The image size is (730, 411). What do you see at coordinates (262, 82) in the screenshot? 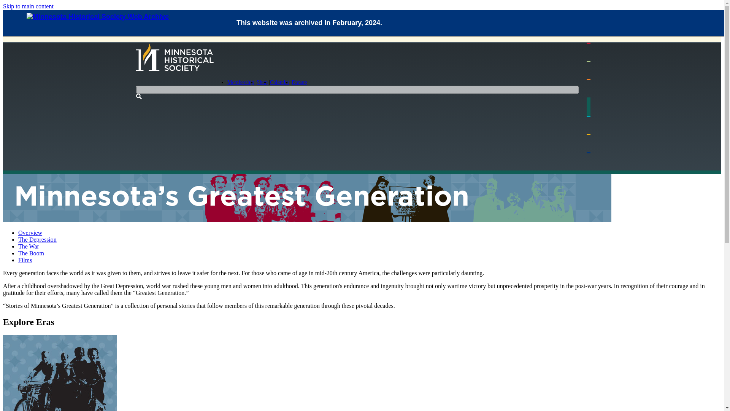
I see `Shop` at bounding box center [262, 82].